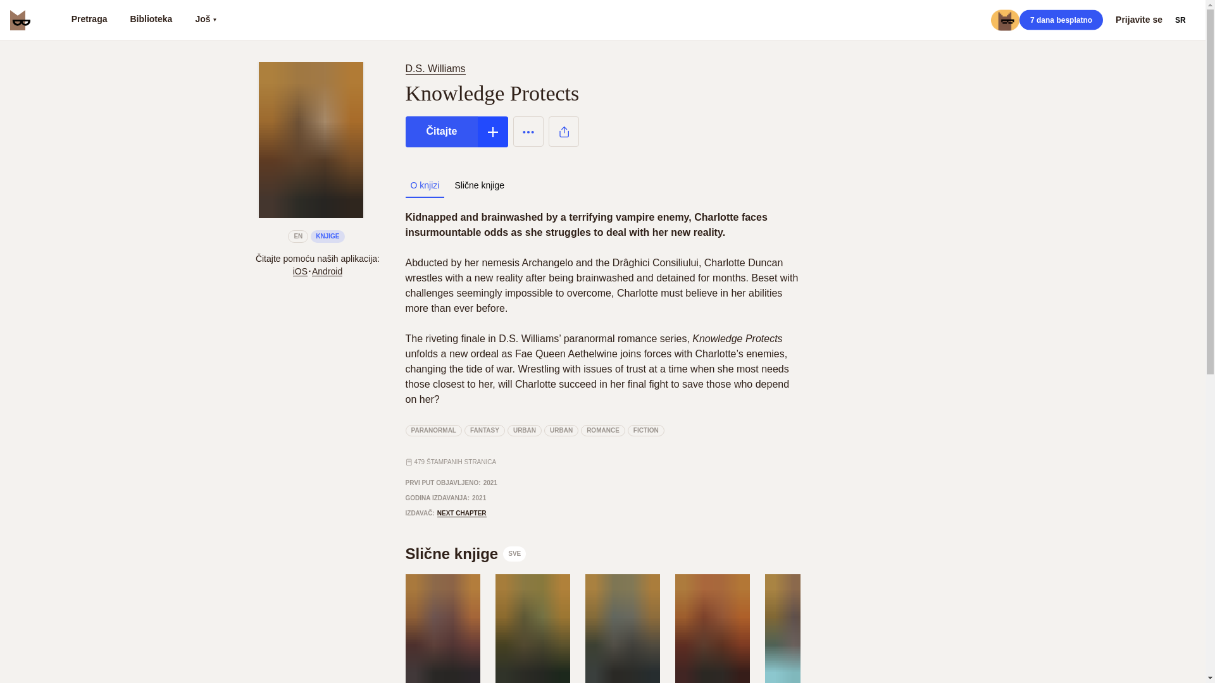 This screenshot has width=1215, height=683. Describe the element at coordinates (89, 20) in the screenshot. I see `Pretraga` at that location.